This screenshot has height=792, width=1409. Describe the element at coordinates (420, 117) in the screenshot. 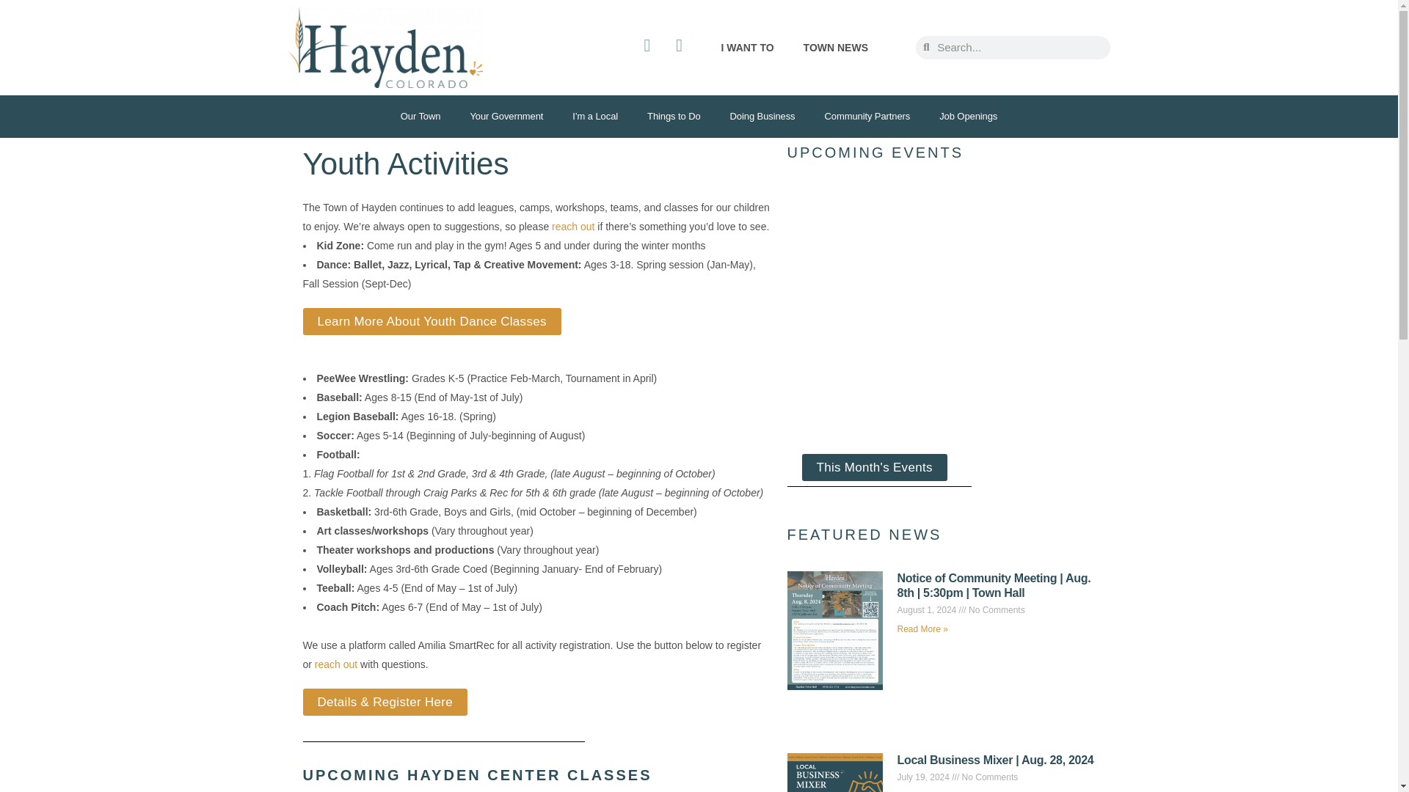

I see `Our Town` at that location.